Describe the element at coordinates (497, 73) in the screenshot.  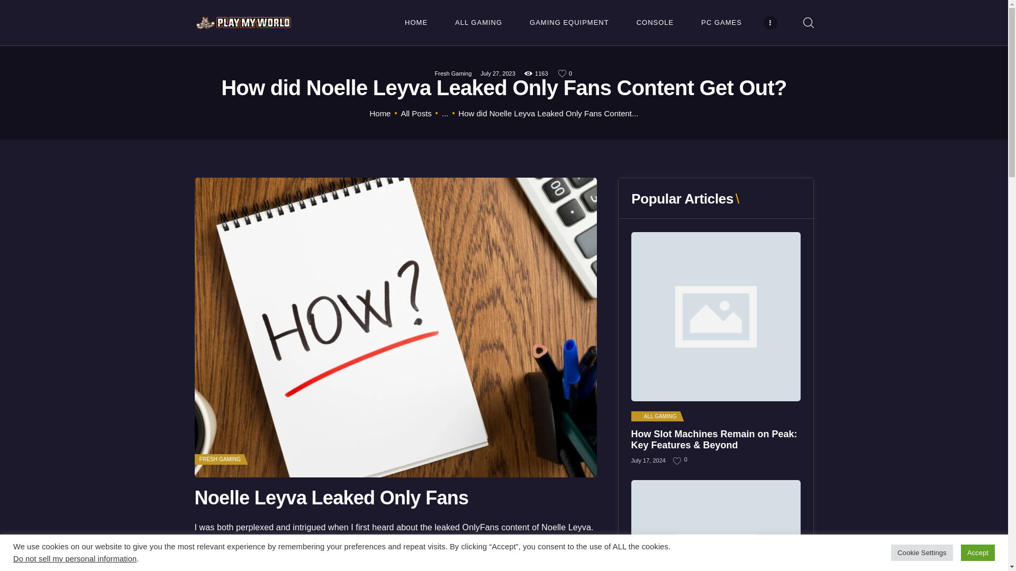
I see `July 27, 2023` at that location.